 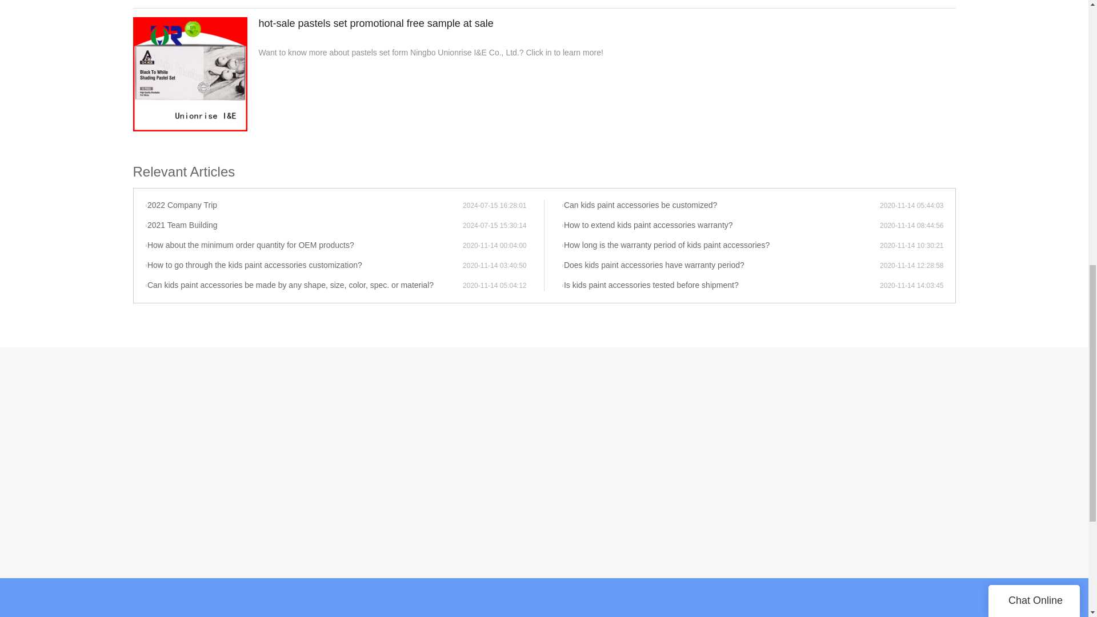 What do you see at coordinates (304, 225) in the screenshot?
I see `2021 Team Building` at bounding box center [304, 225].